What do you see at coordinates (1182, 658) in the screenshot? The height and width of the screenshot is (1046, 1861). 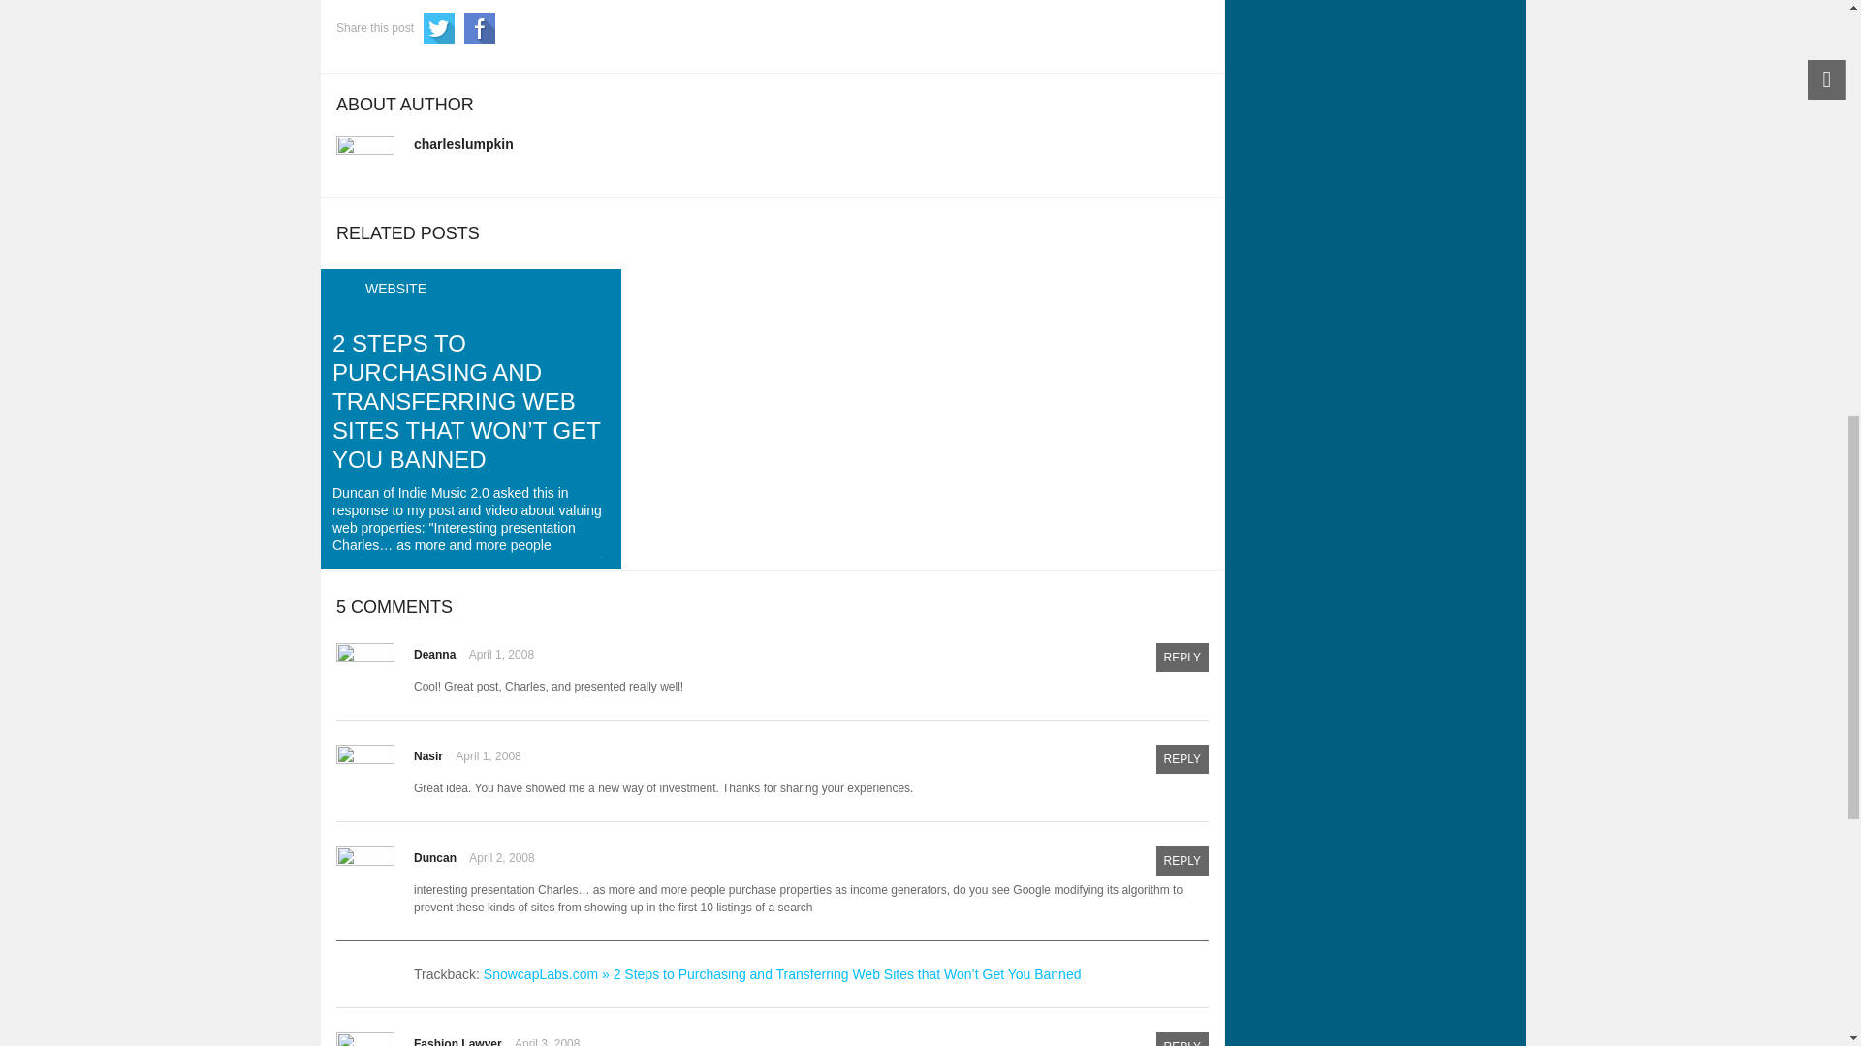 I see `REPLY` at bounding box center [1182, 658].